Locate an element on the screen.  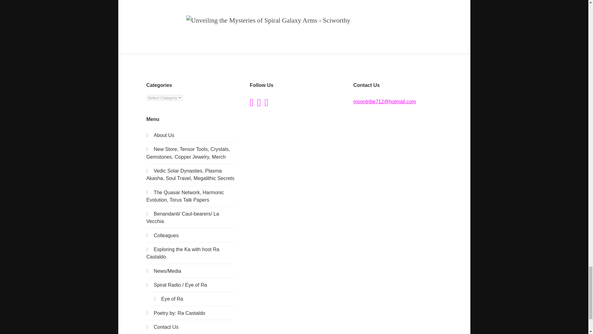
Eye of Ra is located at coordinates (172, 299).